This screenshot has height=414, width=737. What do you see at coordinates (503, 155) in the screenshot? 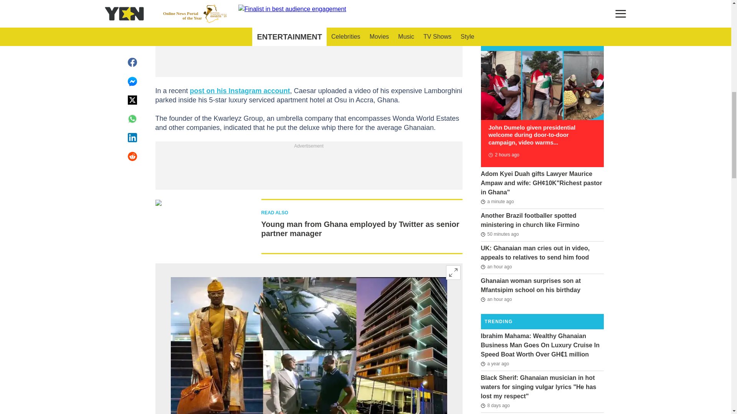
I see `2024-08-06T16:59:54Z` at bounding box center [503, 155].